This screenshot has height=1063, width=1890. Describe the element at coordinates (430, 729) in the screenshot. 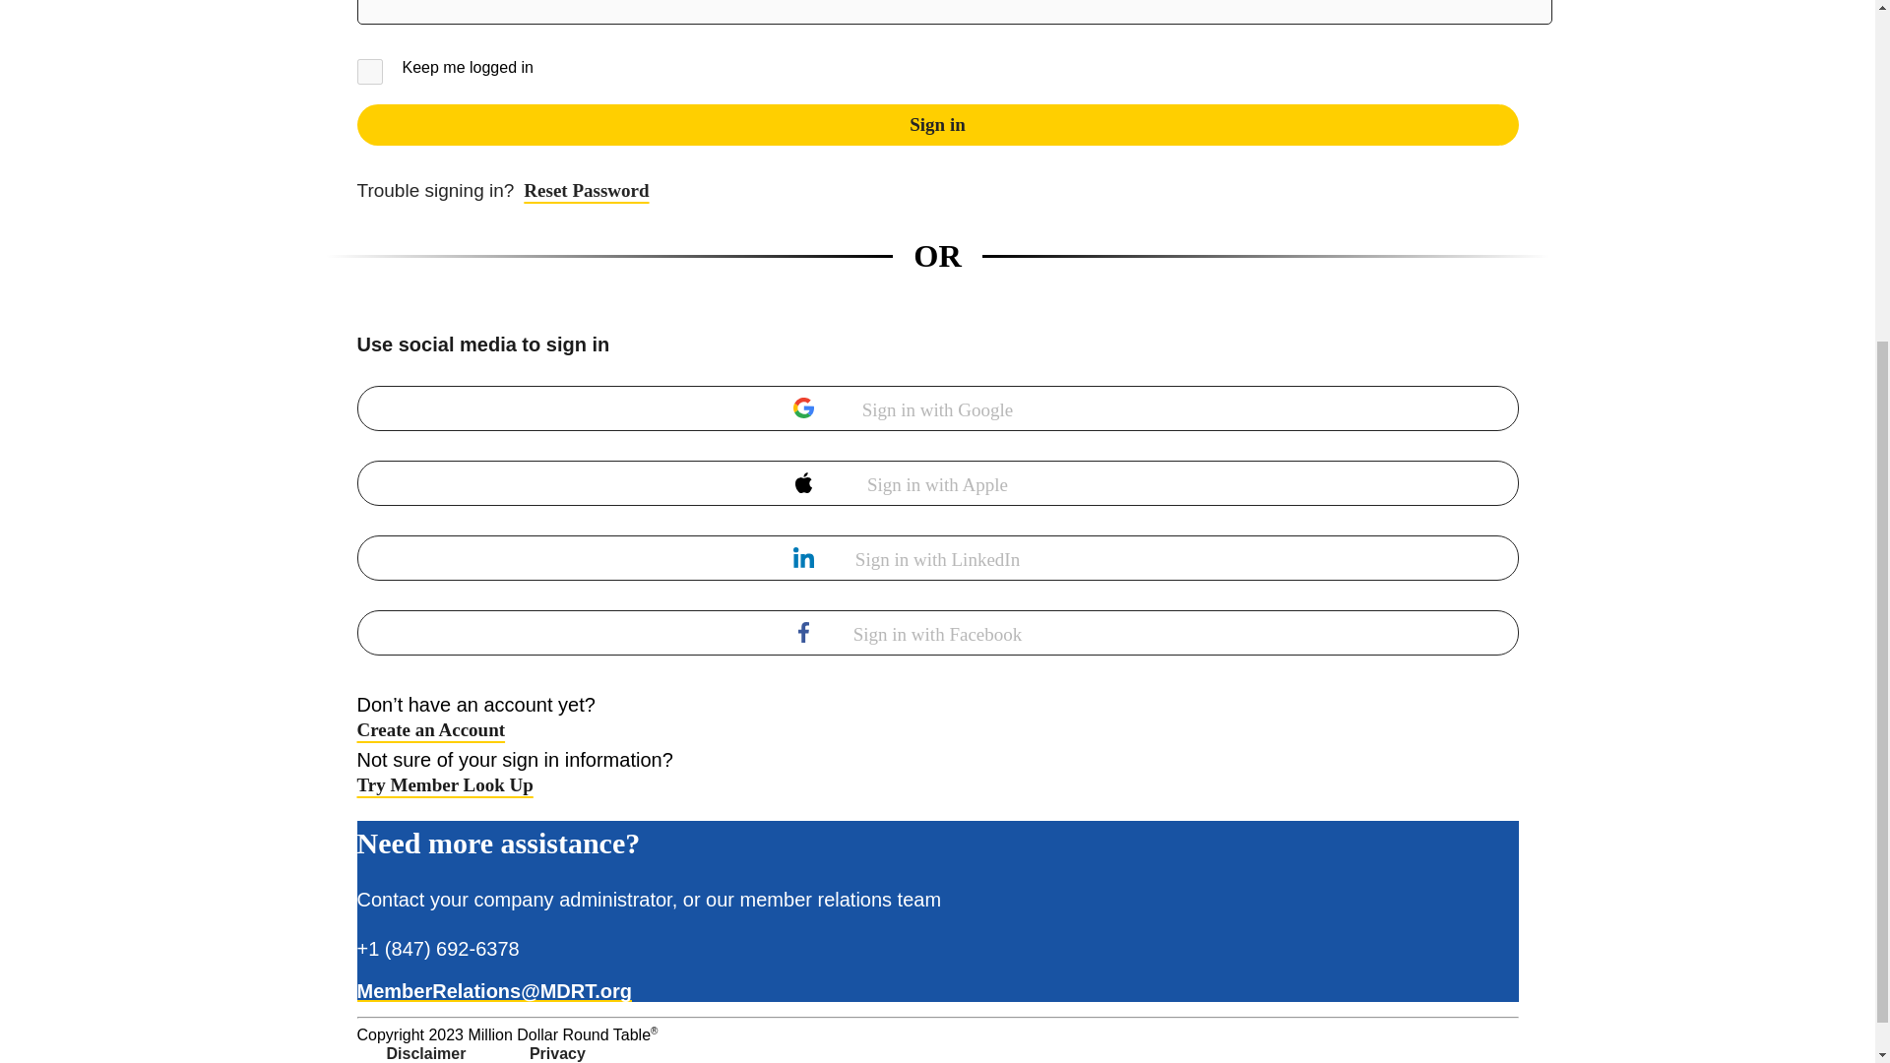

I see `Create an Account` at that location.